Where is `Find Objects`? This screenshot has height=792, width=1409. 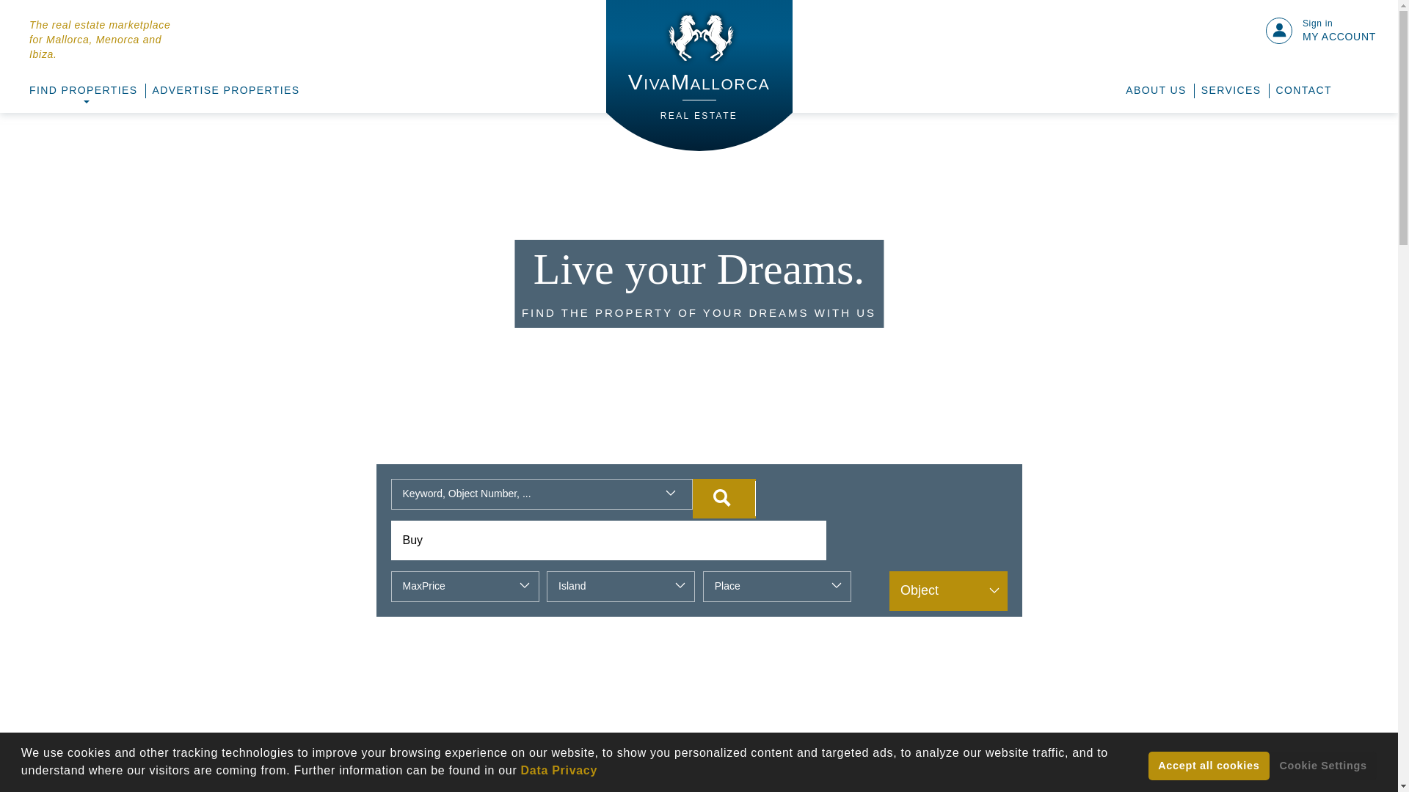
Find Objects is located at coordinates (724, 499).